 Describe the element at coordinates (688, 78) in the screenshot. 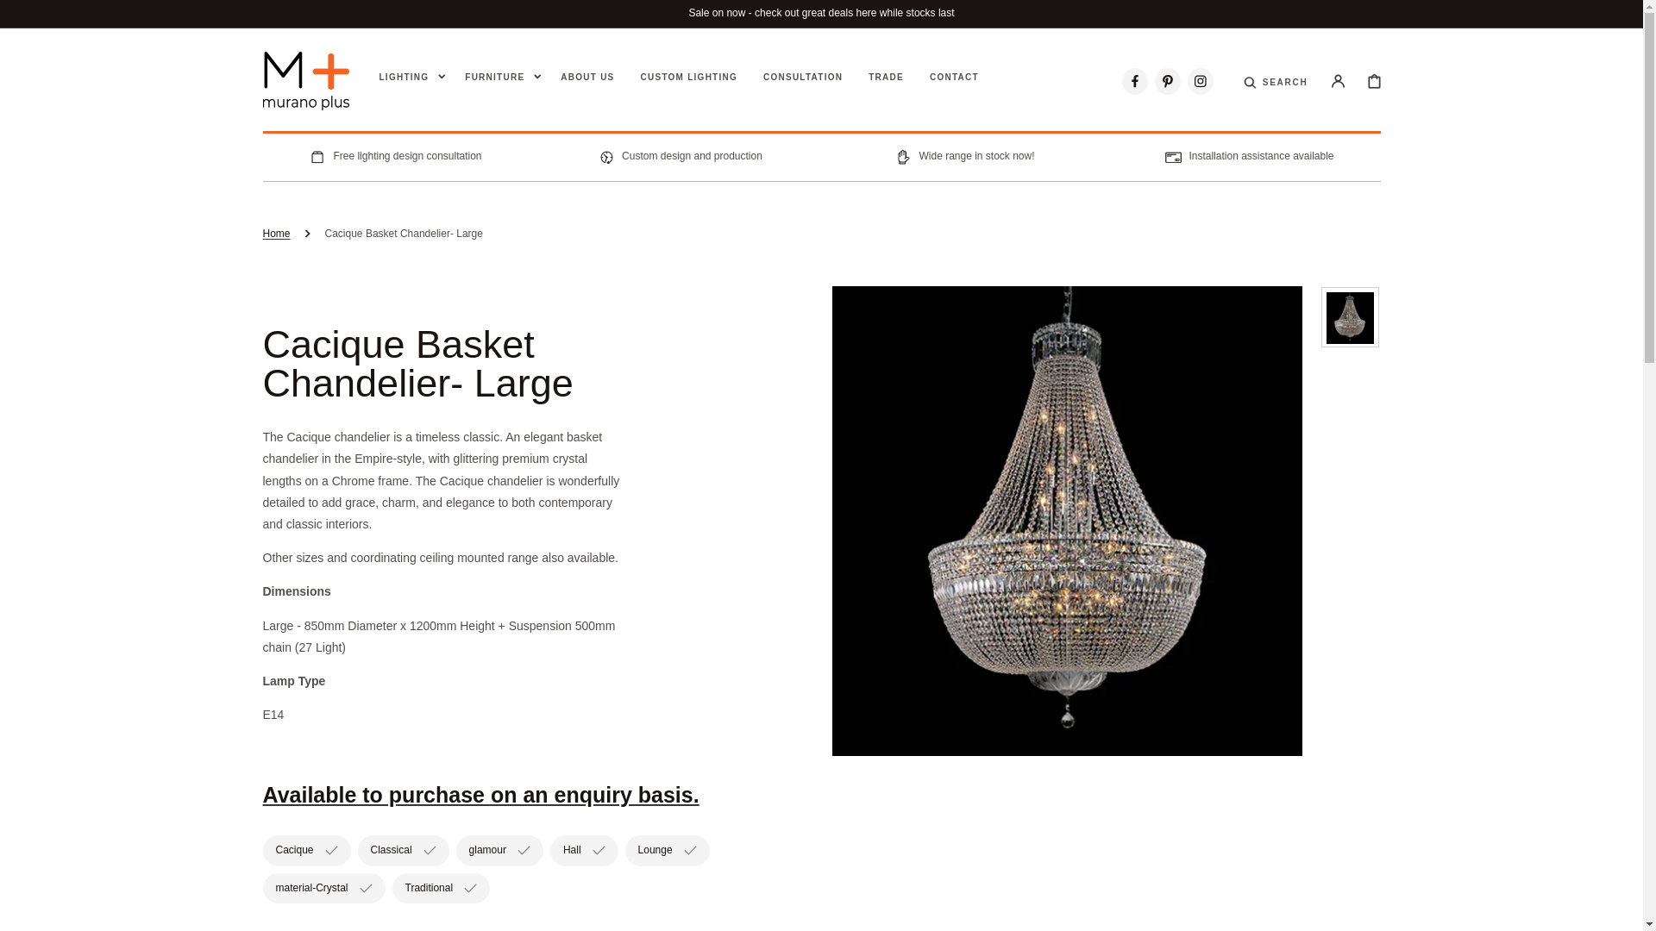

I see `Custom Lighting` at that location.